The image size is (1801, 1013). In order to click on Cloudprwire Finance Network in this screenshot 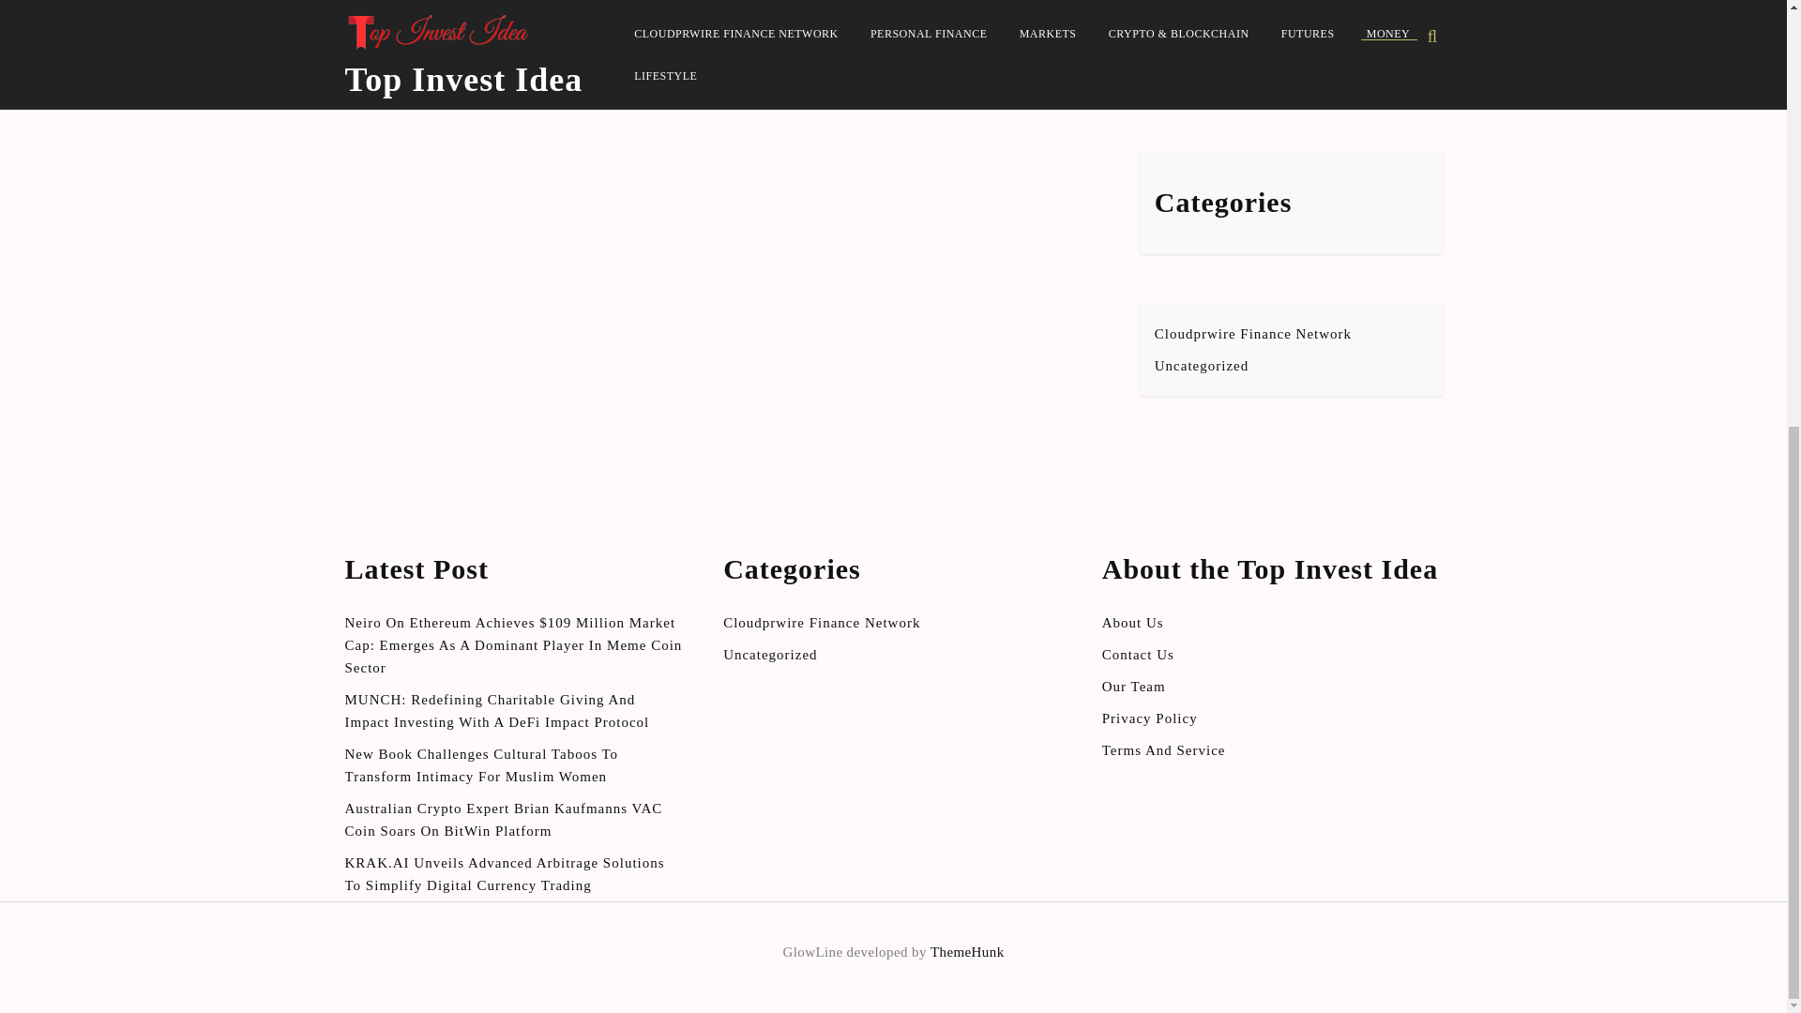, I will do `click(1253, 333)`.